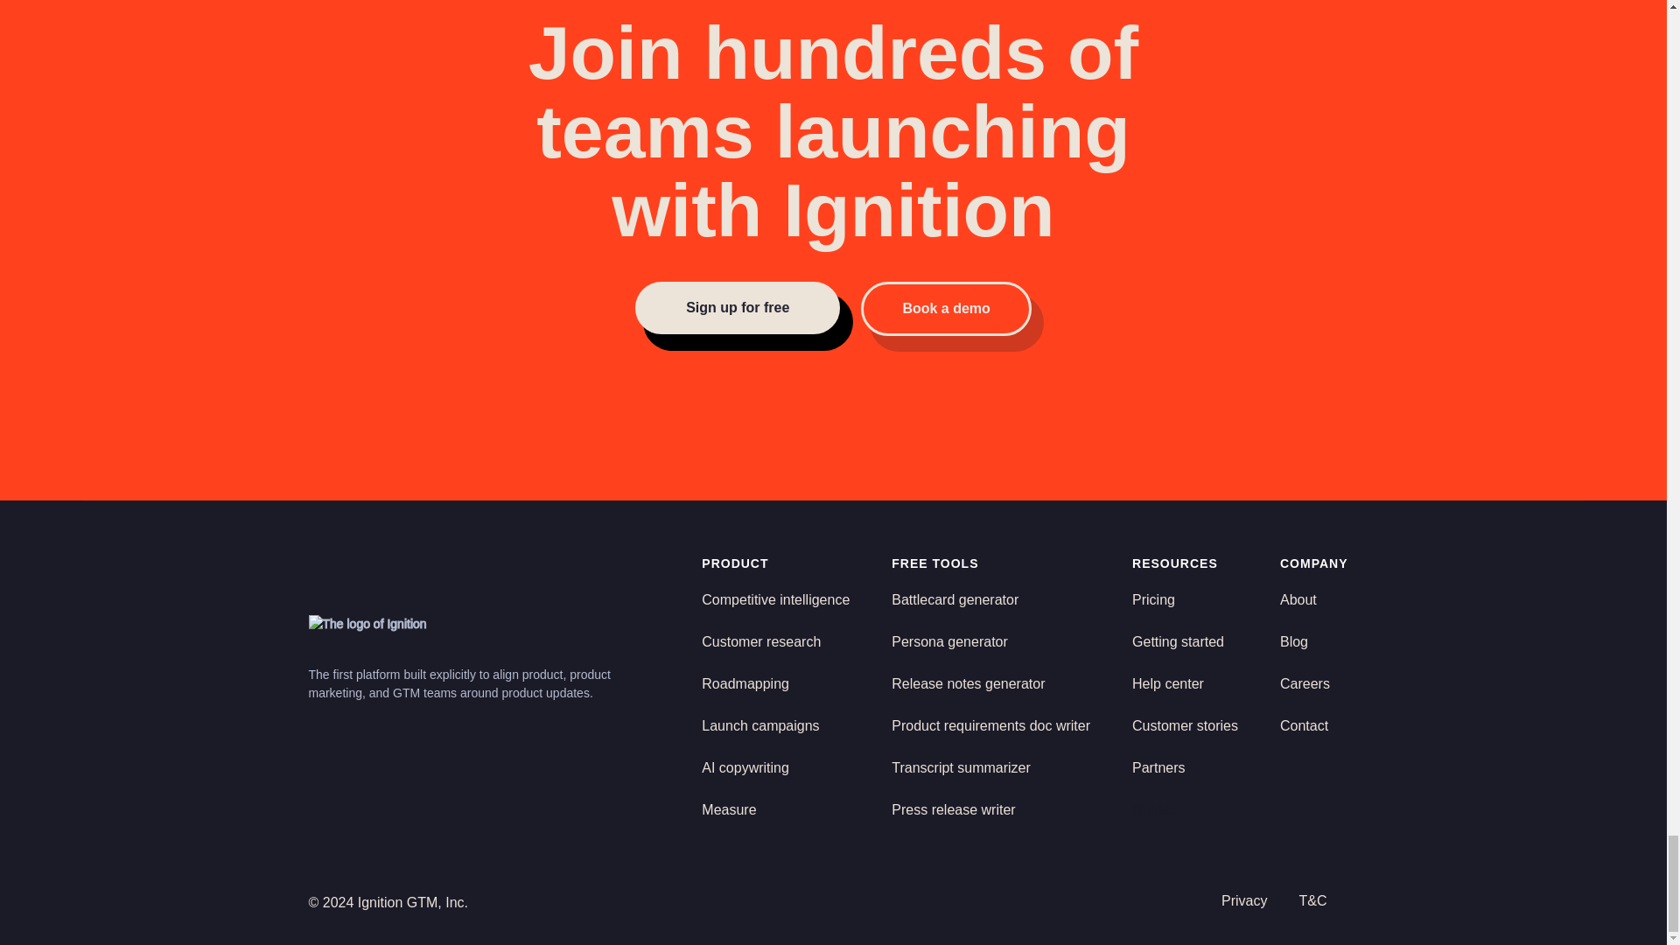  Describe the element at coordinates (761, 642) in the screenshot. I see `Customer research` at that location.